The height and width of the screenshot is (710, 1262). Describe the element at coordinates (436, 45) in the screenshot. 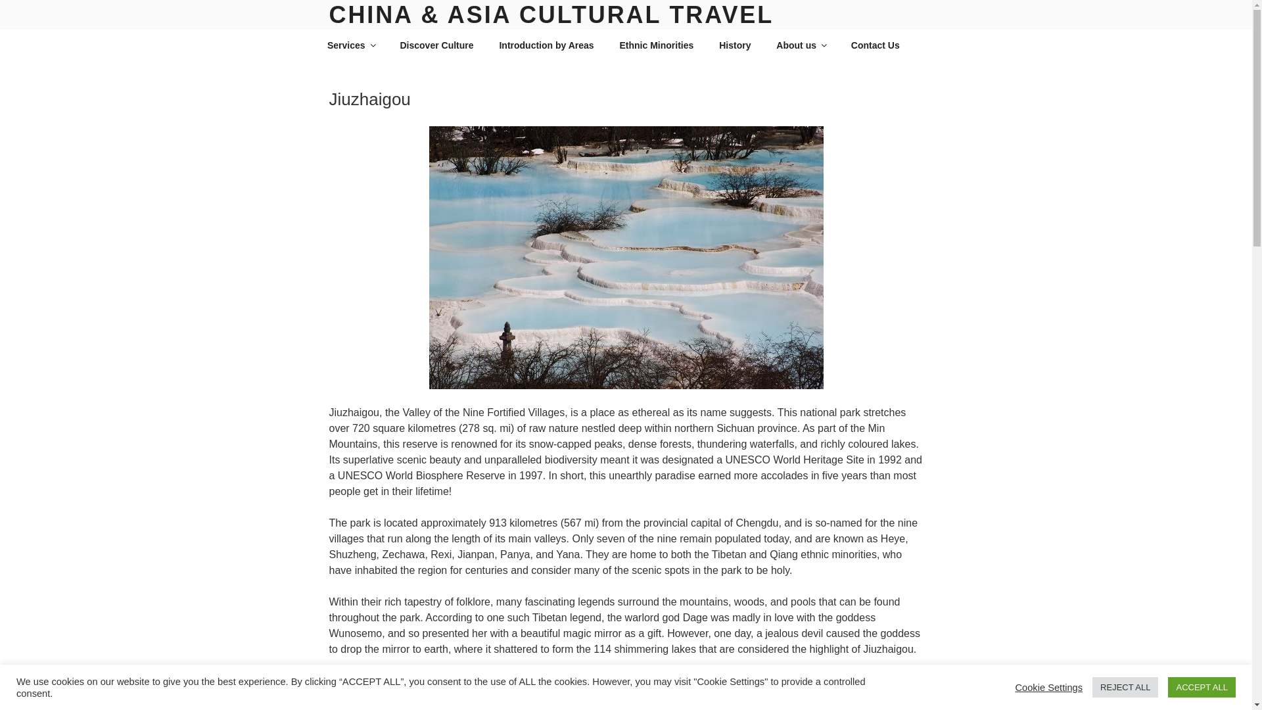

I see `Discover Culture` at that location.